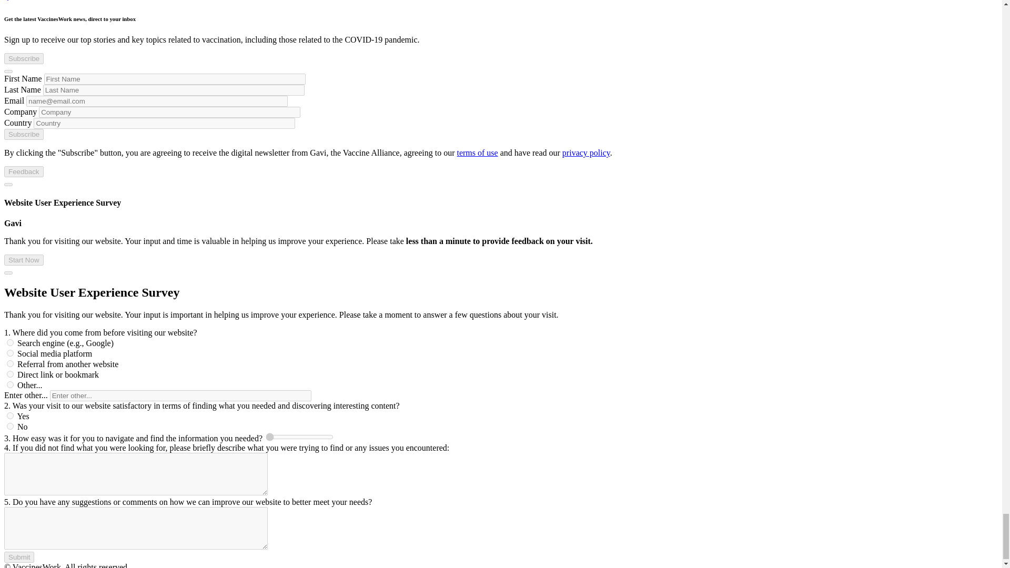 This screenshot has width=1010, height=568. Describe the element at coordinates (299, 437) in the screenshot. I see `0` at that location.